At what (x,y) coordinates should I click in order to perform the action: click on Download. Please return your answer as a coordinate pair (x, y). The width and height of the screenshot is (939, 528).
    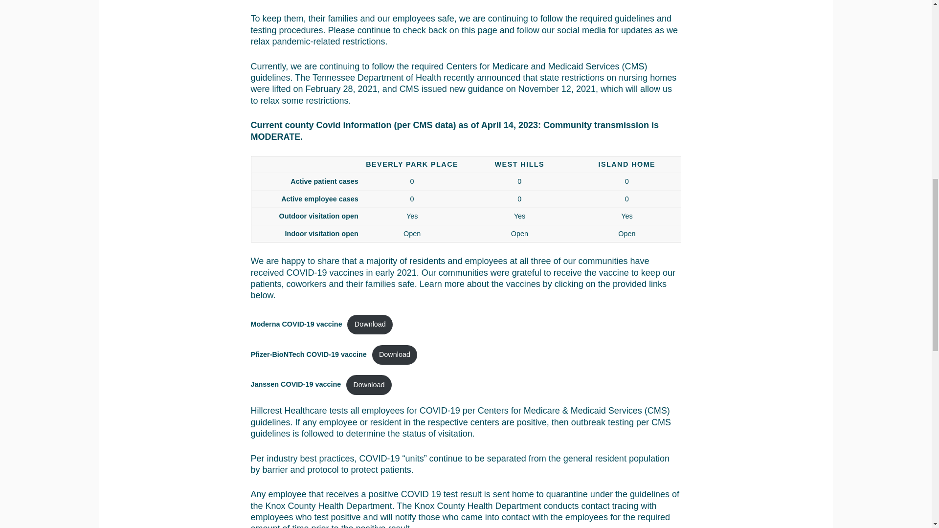
    Looking at the image, I should click on (370, 324).